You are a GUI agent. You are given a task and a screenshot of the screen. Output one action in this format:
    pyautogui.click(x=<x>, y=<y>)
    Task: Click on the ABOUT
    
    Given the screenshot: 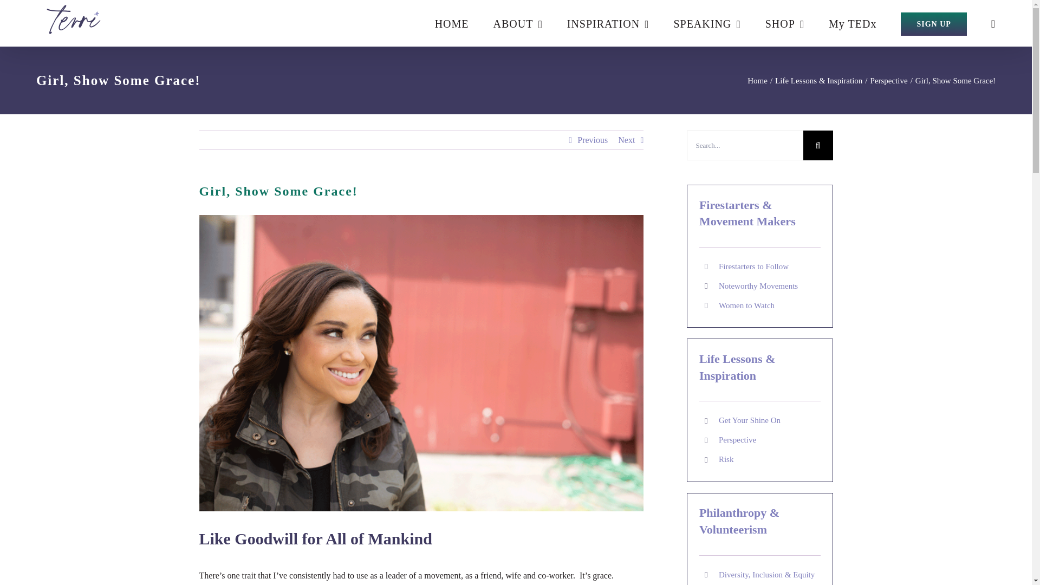 What is the action you would take?
    pyautogui.click(x=518, y=23)
    